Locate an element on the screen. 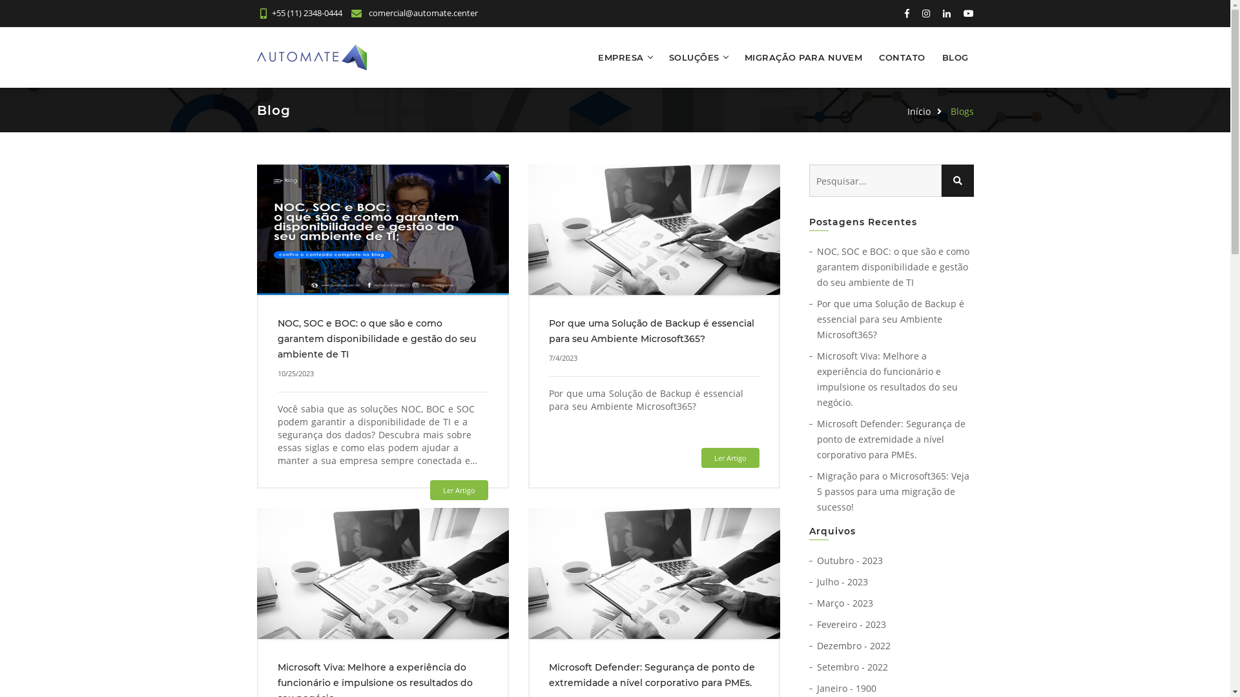 The height and width of the screenshot is (697, 1240). comercial@automate.center is located at coordinates (415, 13).